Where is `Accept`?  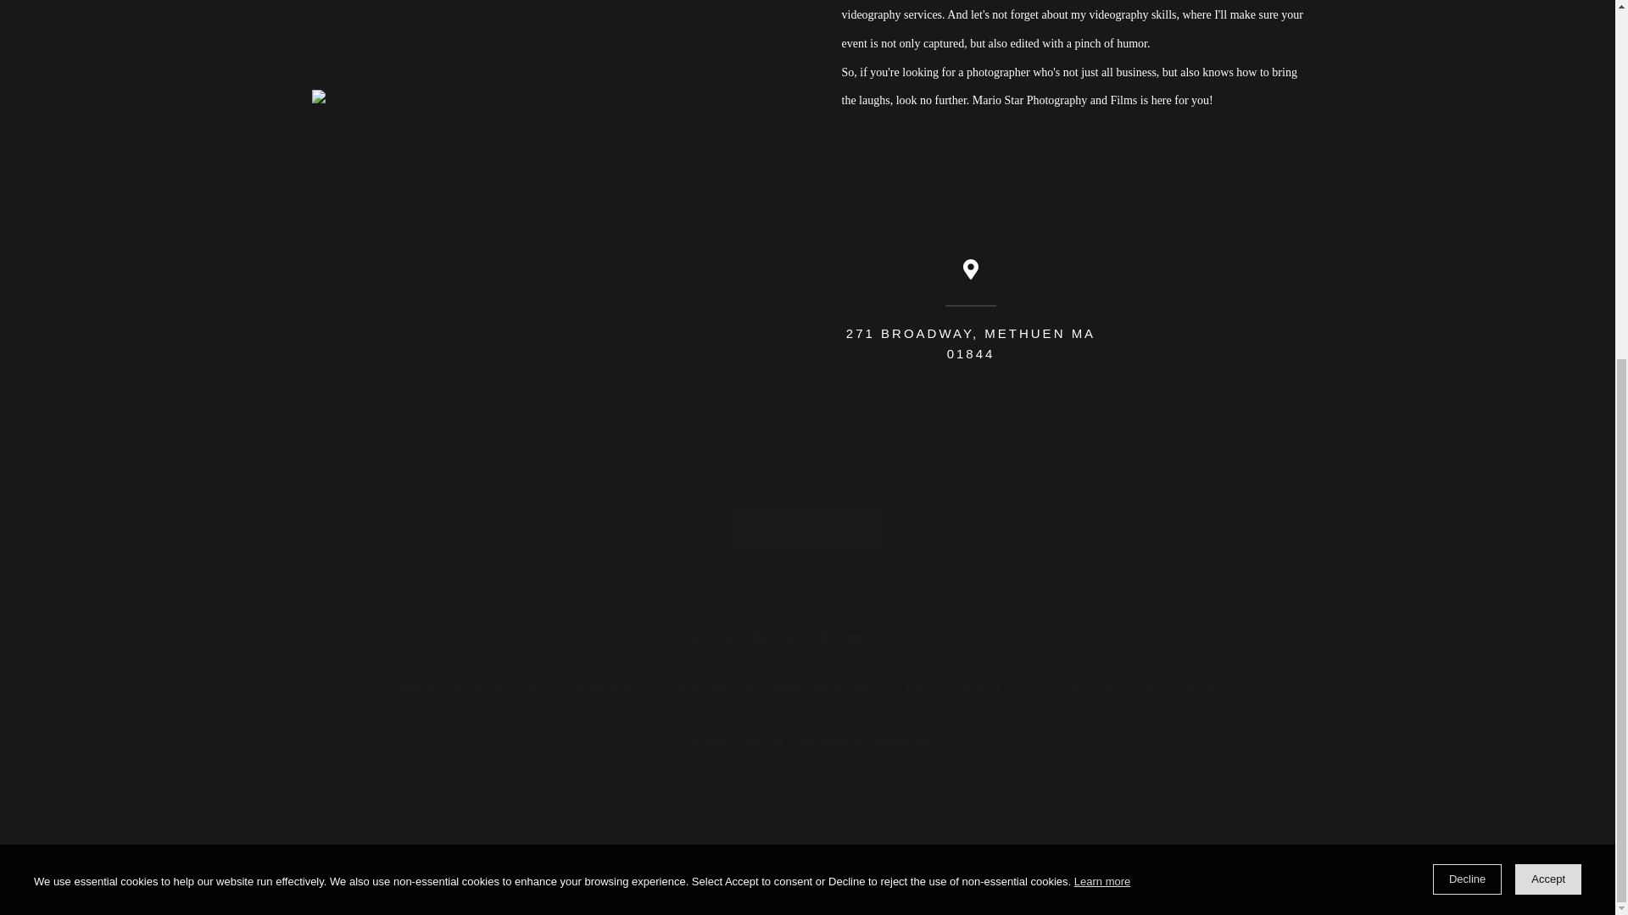
Accept is located at coordinates (1548, 297).